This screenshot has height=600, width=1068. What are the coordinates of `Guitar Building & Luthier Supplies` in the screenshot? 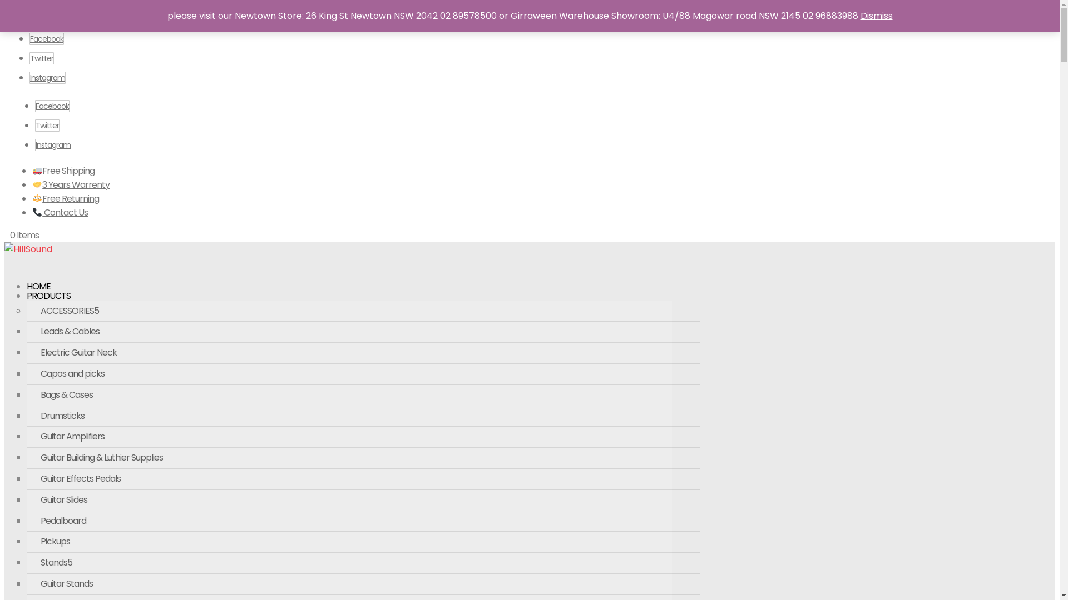 It's located at (363, 458).